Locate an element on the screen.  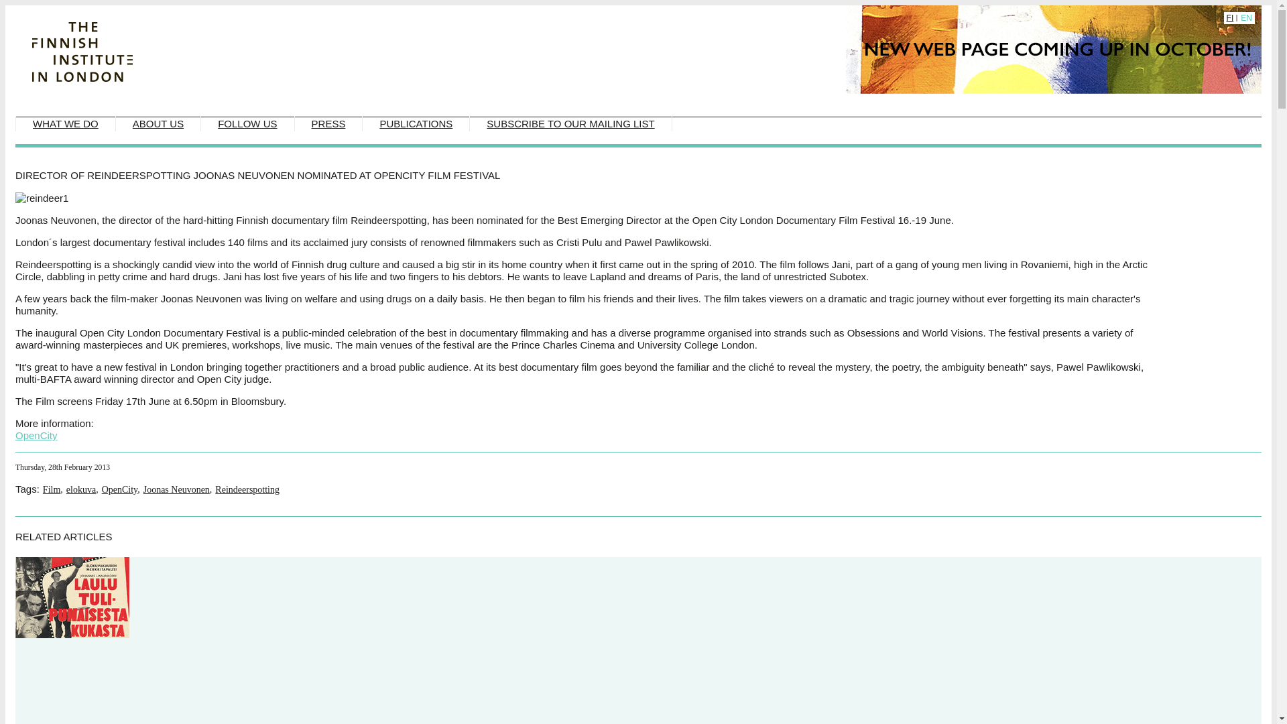
elokuva is located at coordinates (80, 489).